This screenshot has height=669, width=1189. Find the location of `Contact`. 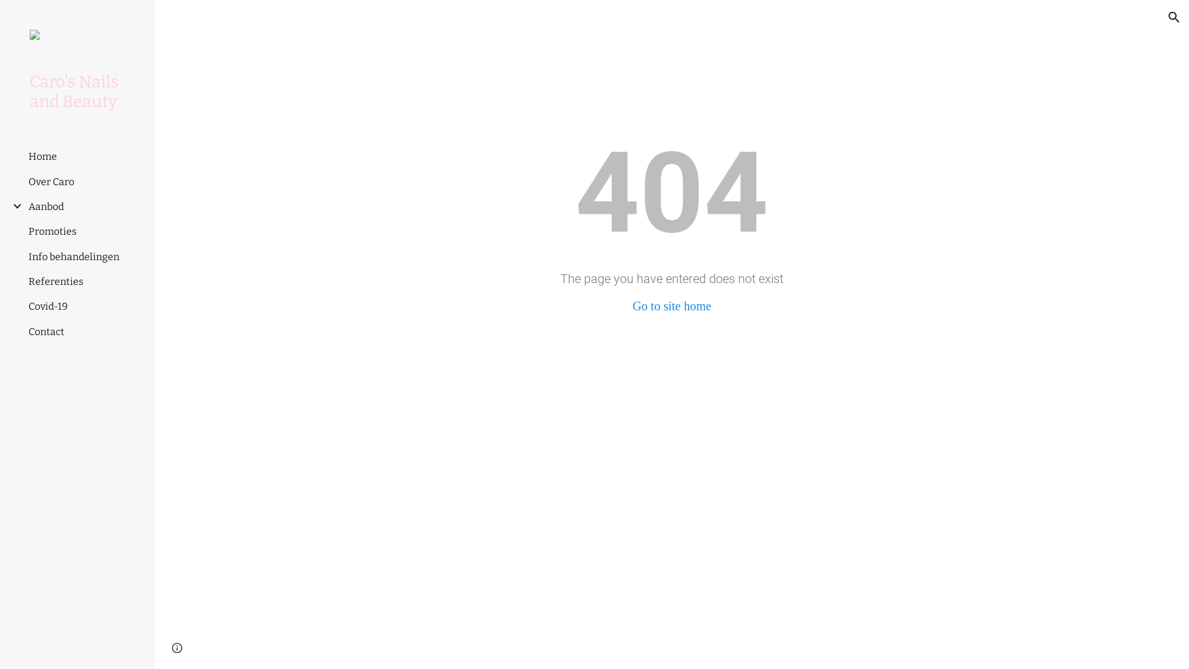

Contact is located at coordinates (46, 332).